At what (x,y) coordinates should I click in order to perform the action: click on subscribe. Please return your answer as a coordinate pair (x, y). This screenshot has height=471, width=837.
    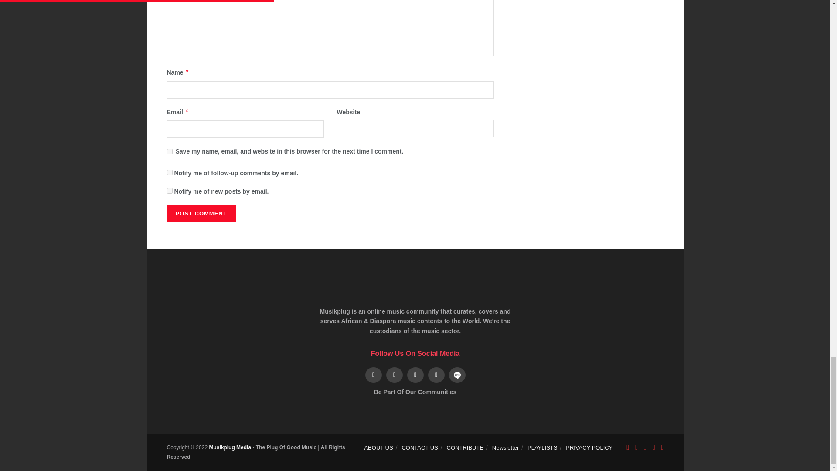
    Looking at the image, I should click on (169, 172).